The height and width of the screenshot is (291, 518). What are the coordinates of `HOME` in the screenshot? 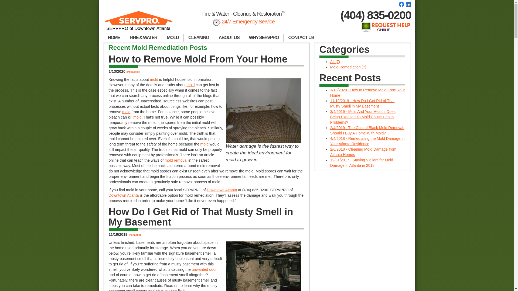 It's located at (114, 38).